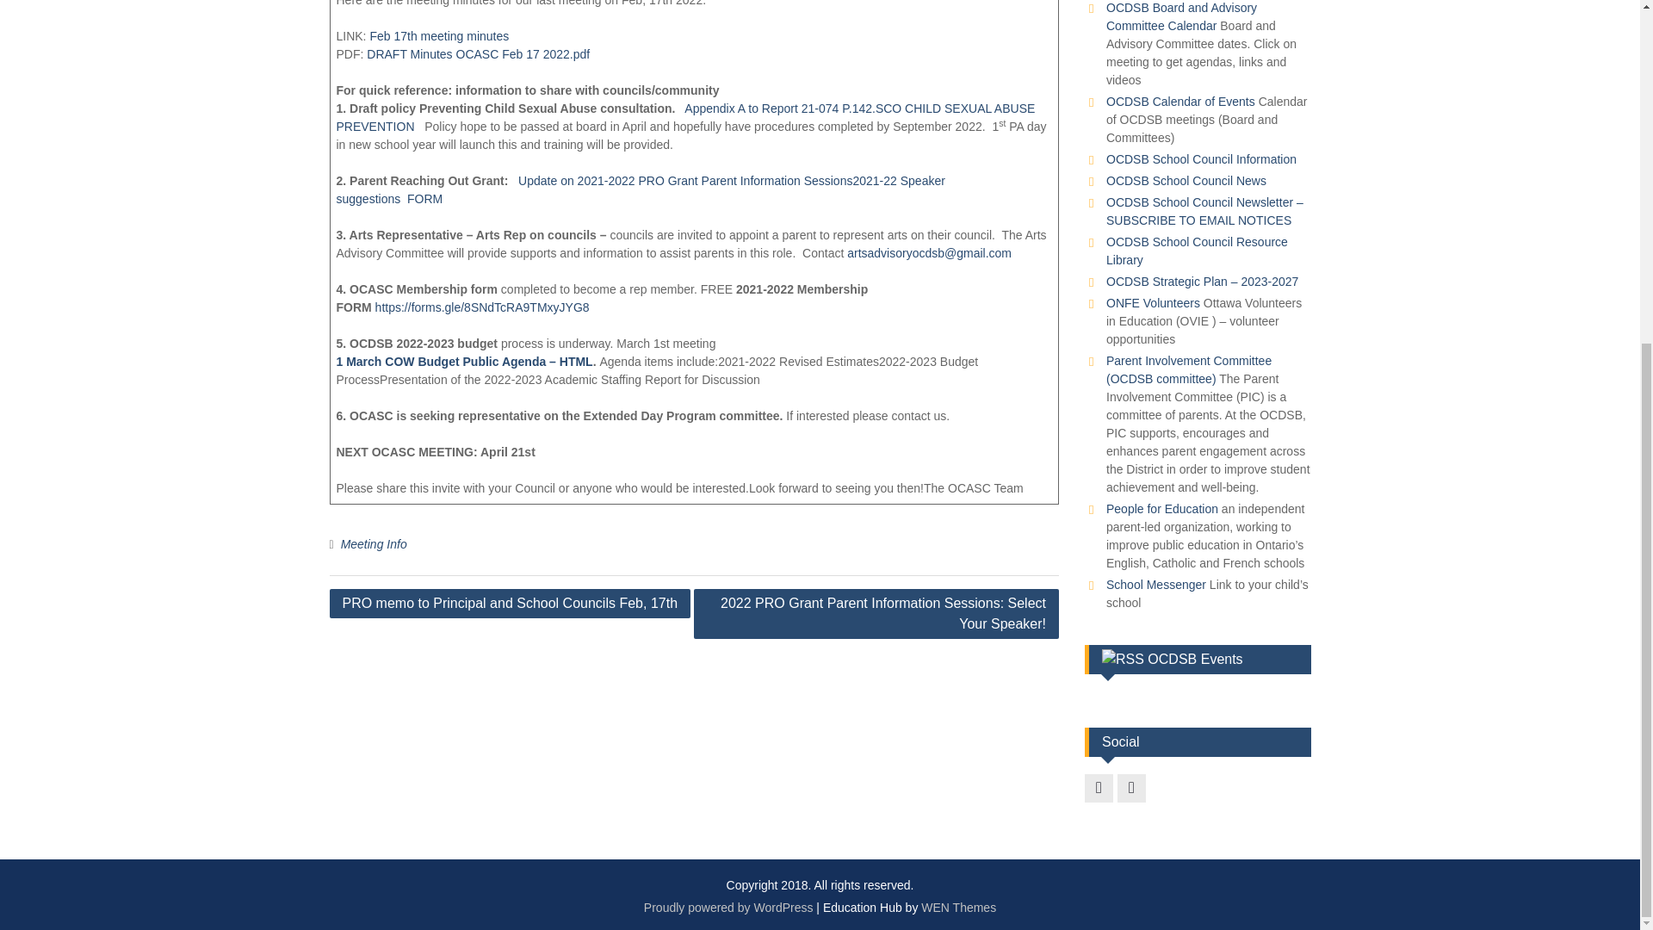 The image size is (1653, 930). What do you see at coordinates (374, 544) in the screenshot?
I see `Meeting Info` at bounding box center [374, 544].